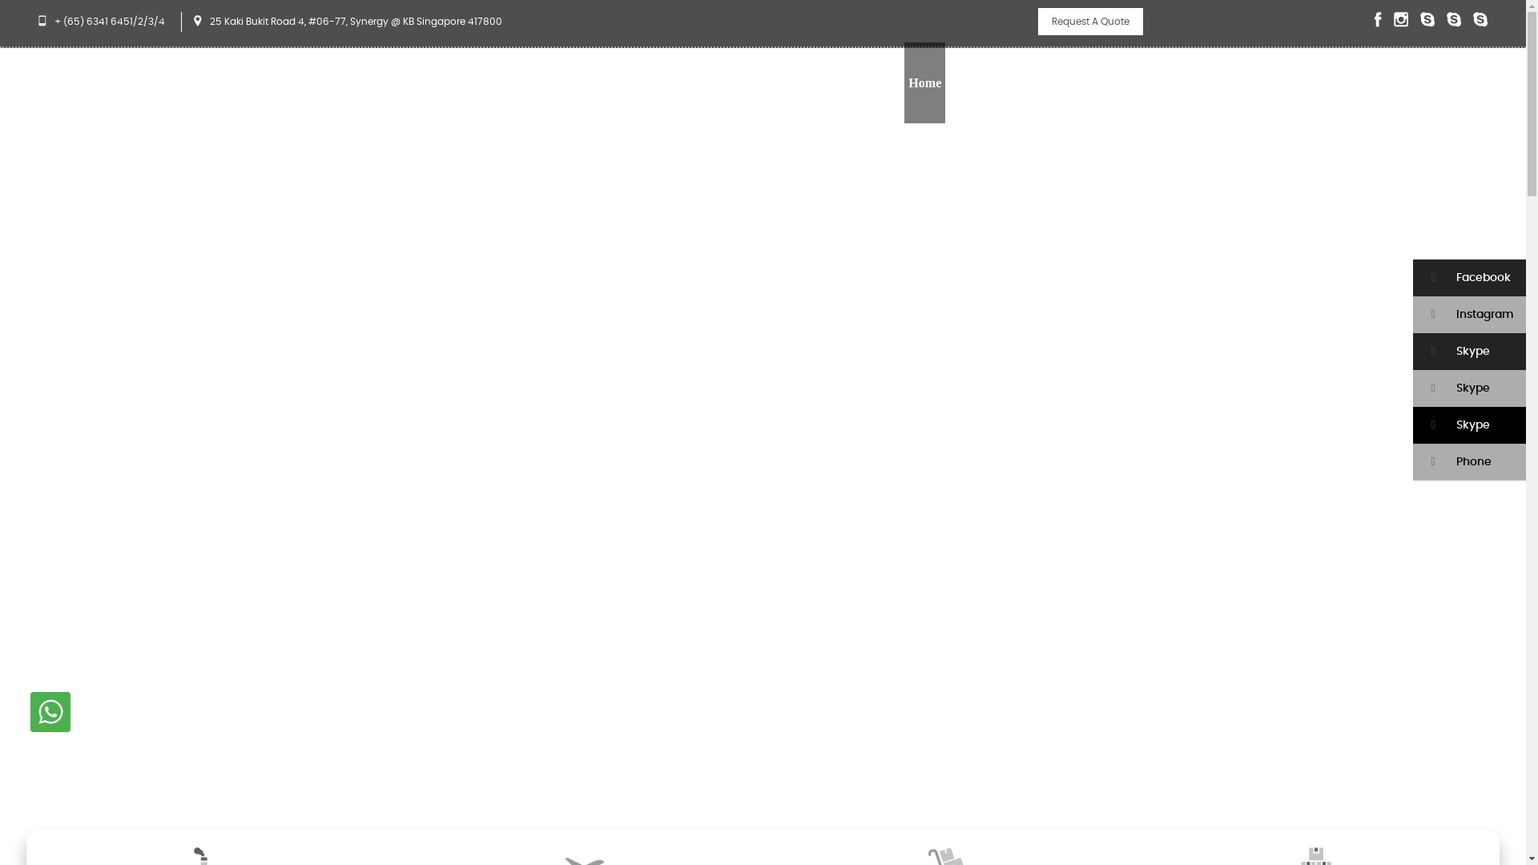 Image resolution: width=1538 pixels, height=865 pixels. What do you see at coordinates (1469, 278) in the screenshot?
I see `Facebook` at bounding box center [1469, 278].